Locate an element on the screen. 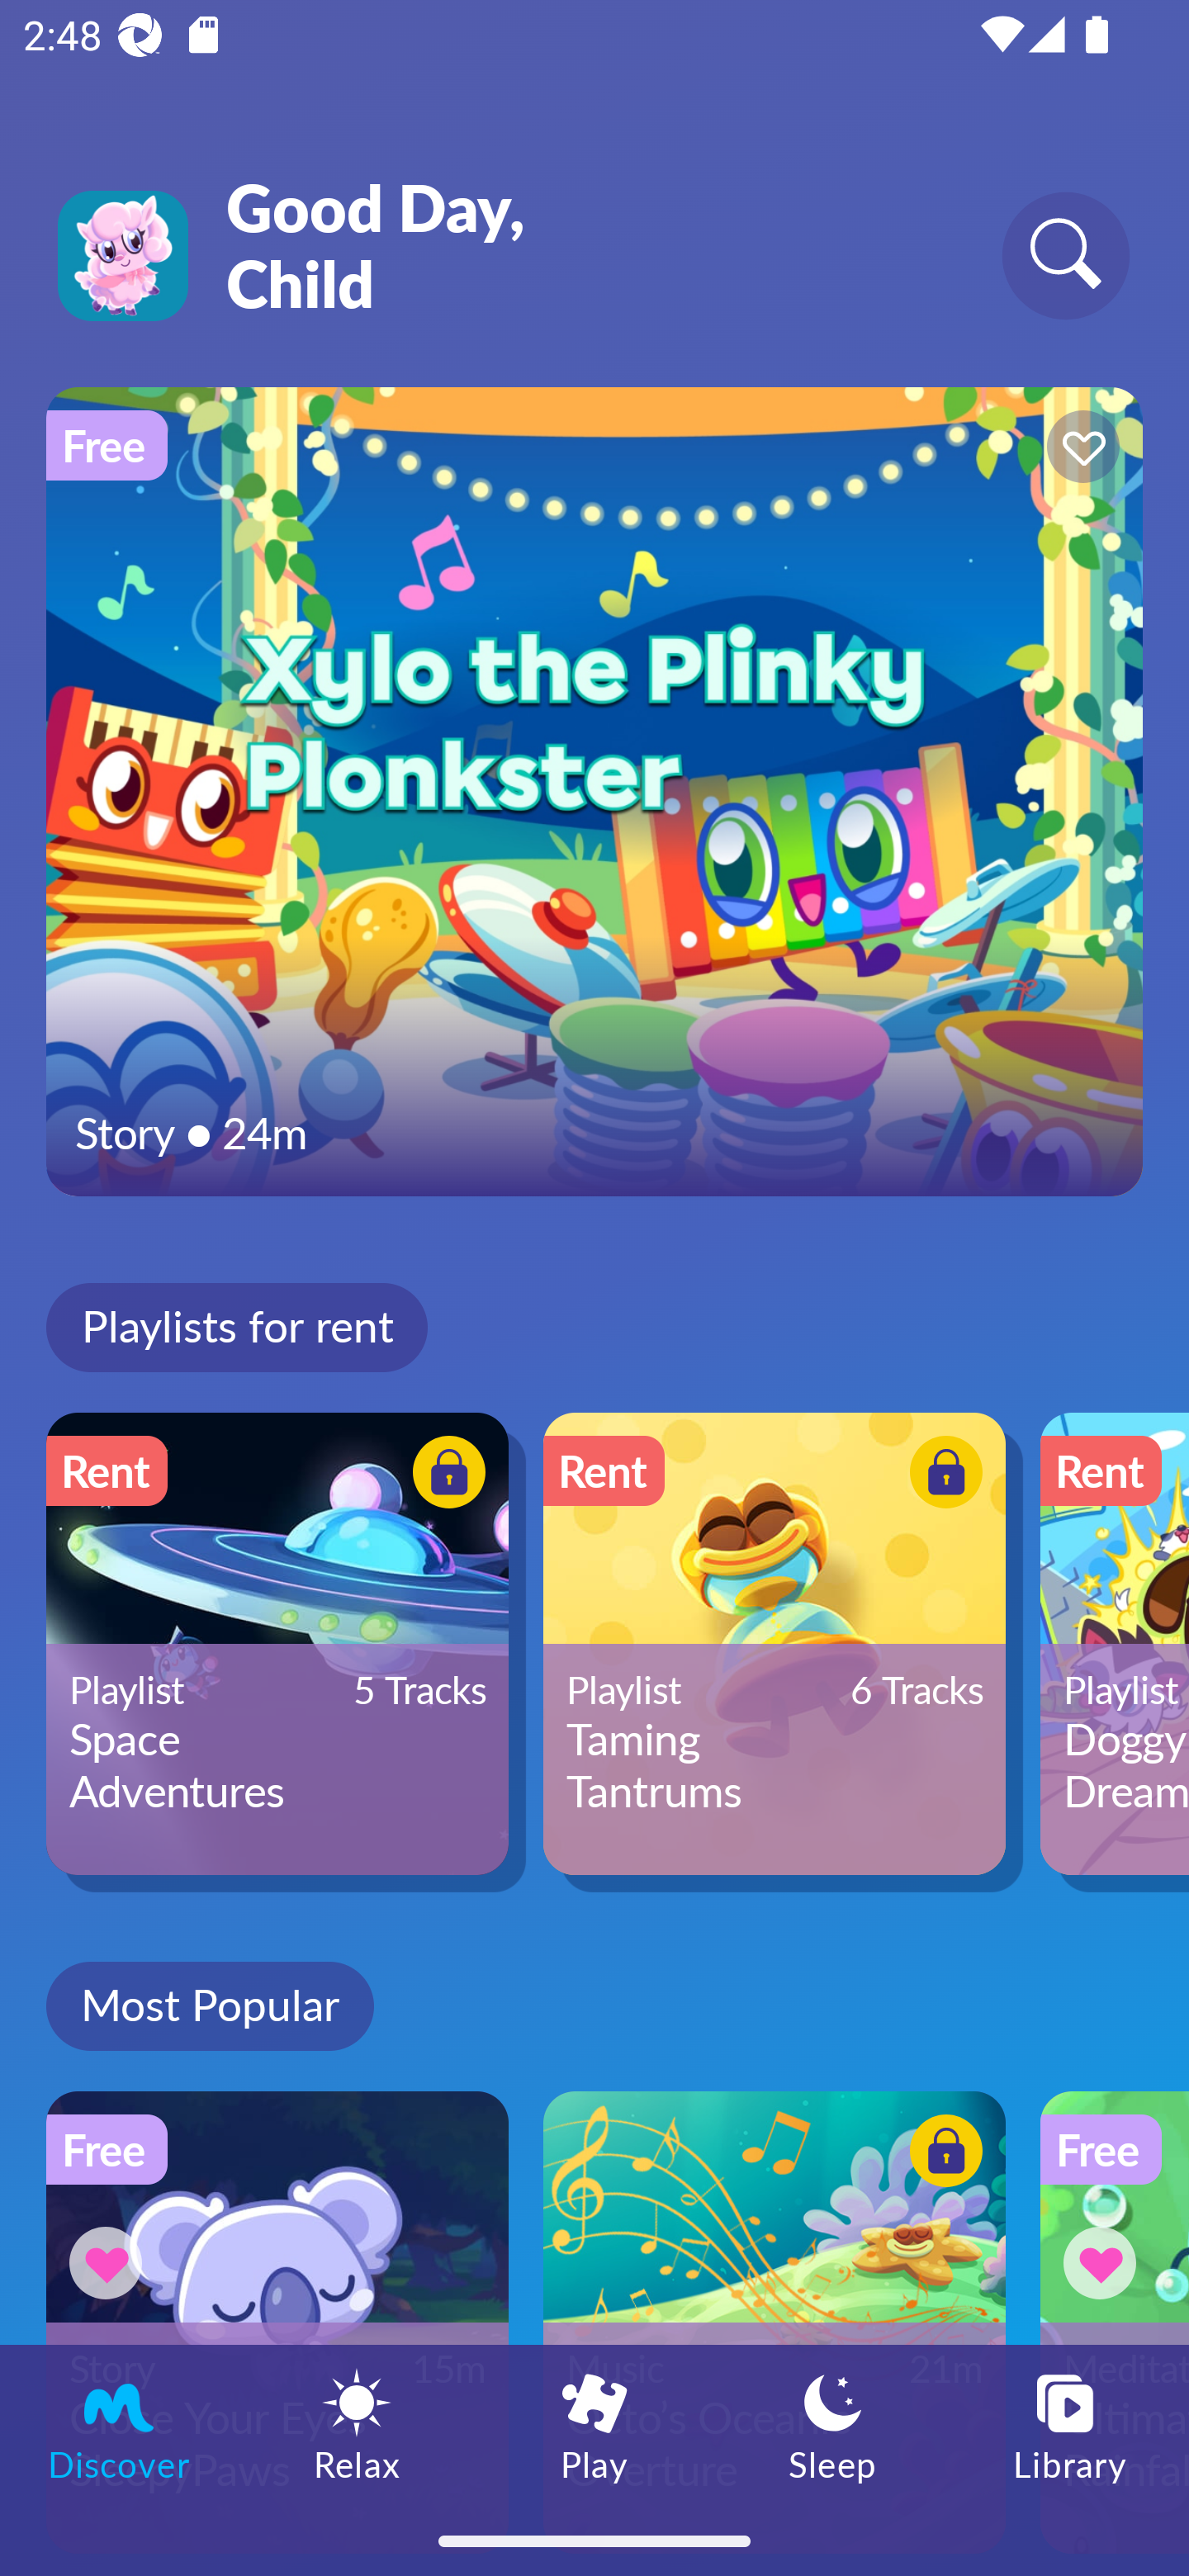 Image resolution: width=1189 pixels, height=2576 pixels. Button is located at coordinates (111, 2262).